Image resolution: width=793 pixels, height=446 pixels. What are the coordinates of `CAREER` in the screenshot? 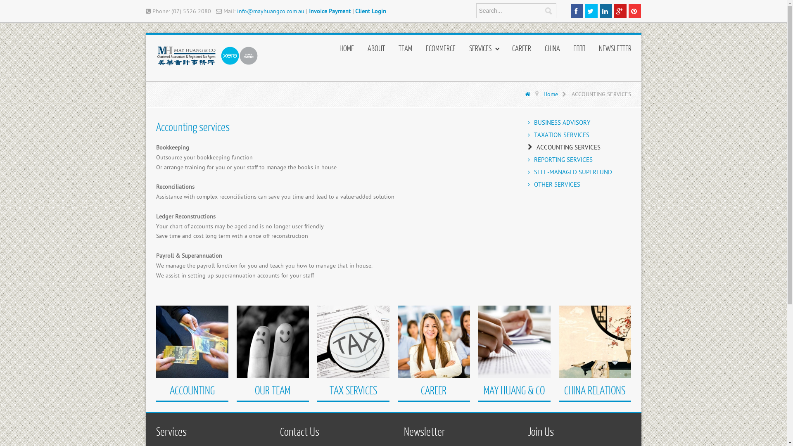 It's located at (522, 50).